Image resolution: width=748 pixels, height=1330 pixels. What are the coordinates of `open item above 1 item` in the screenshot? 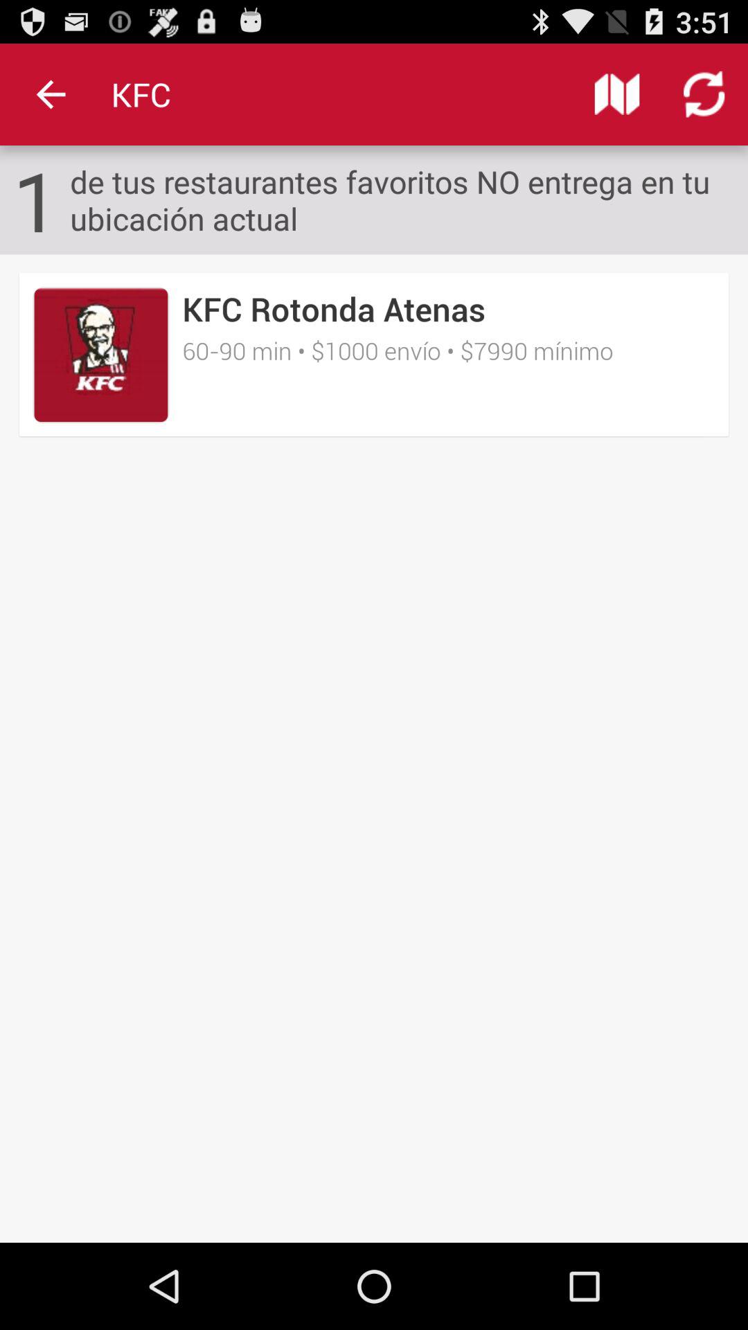 It's located at (51, 94).